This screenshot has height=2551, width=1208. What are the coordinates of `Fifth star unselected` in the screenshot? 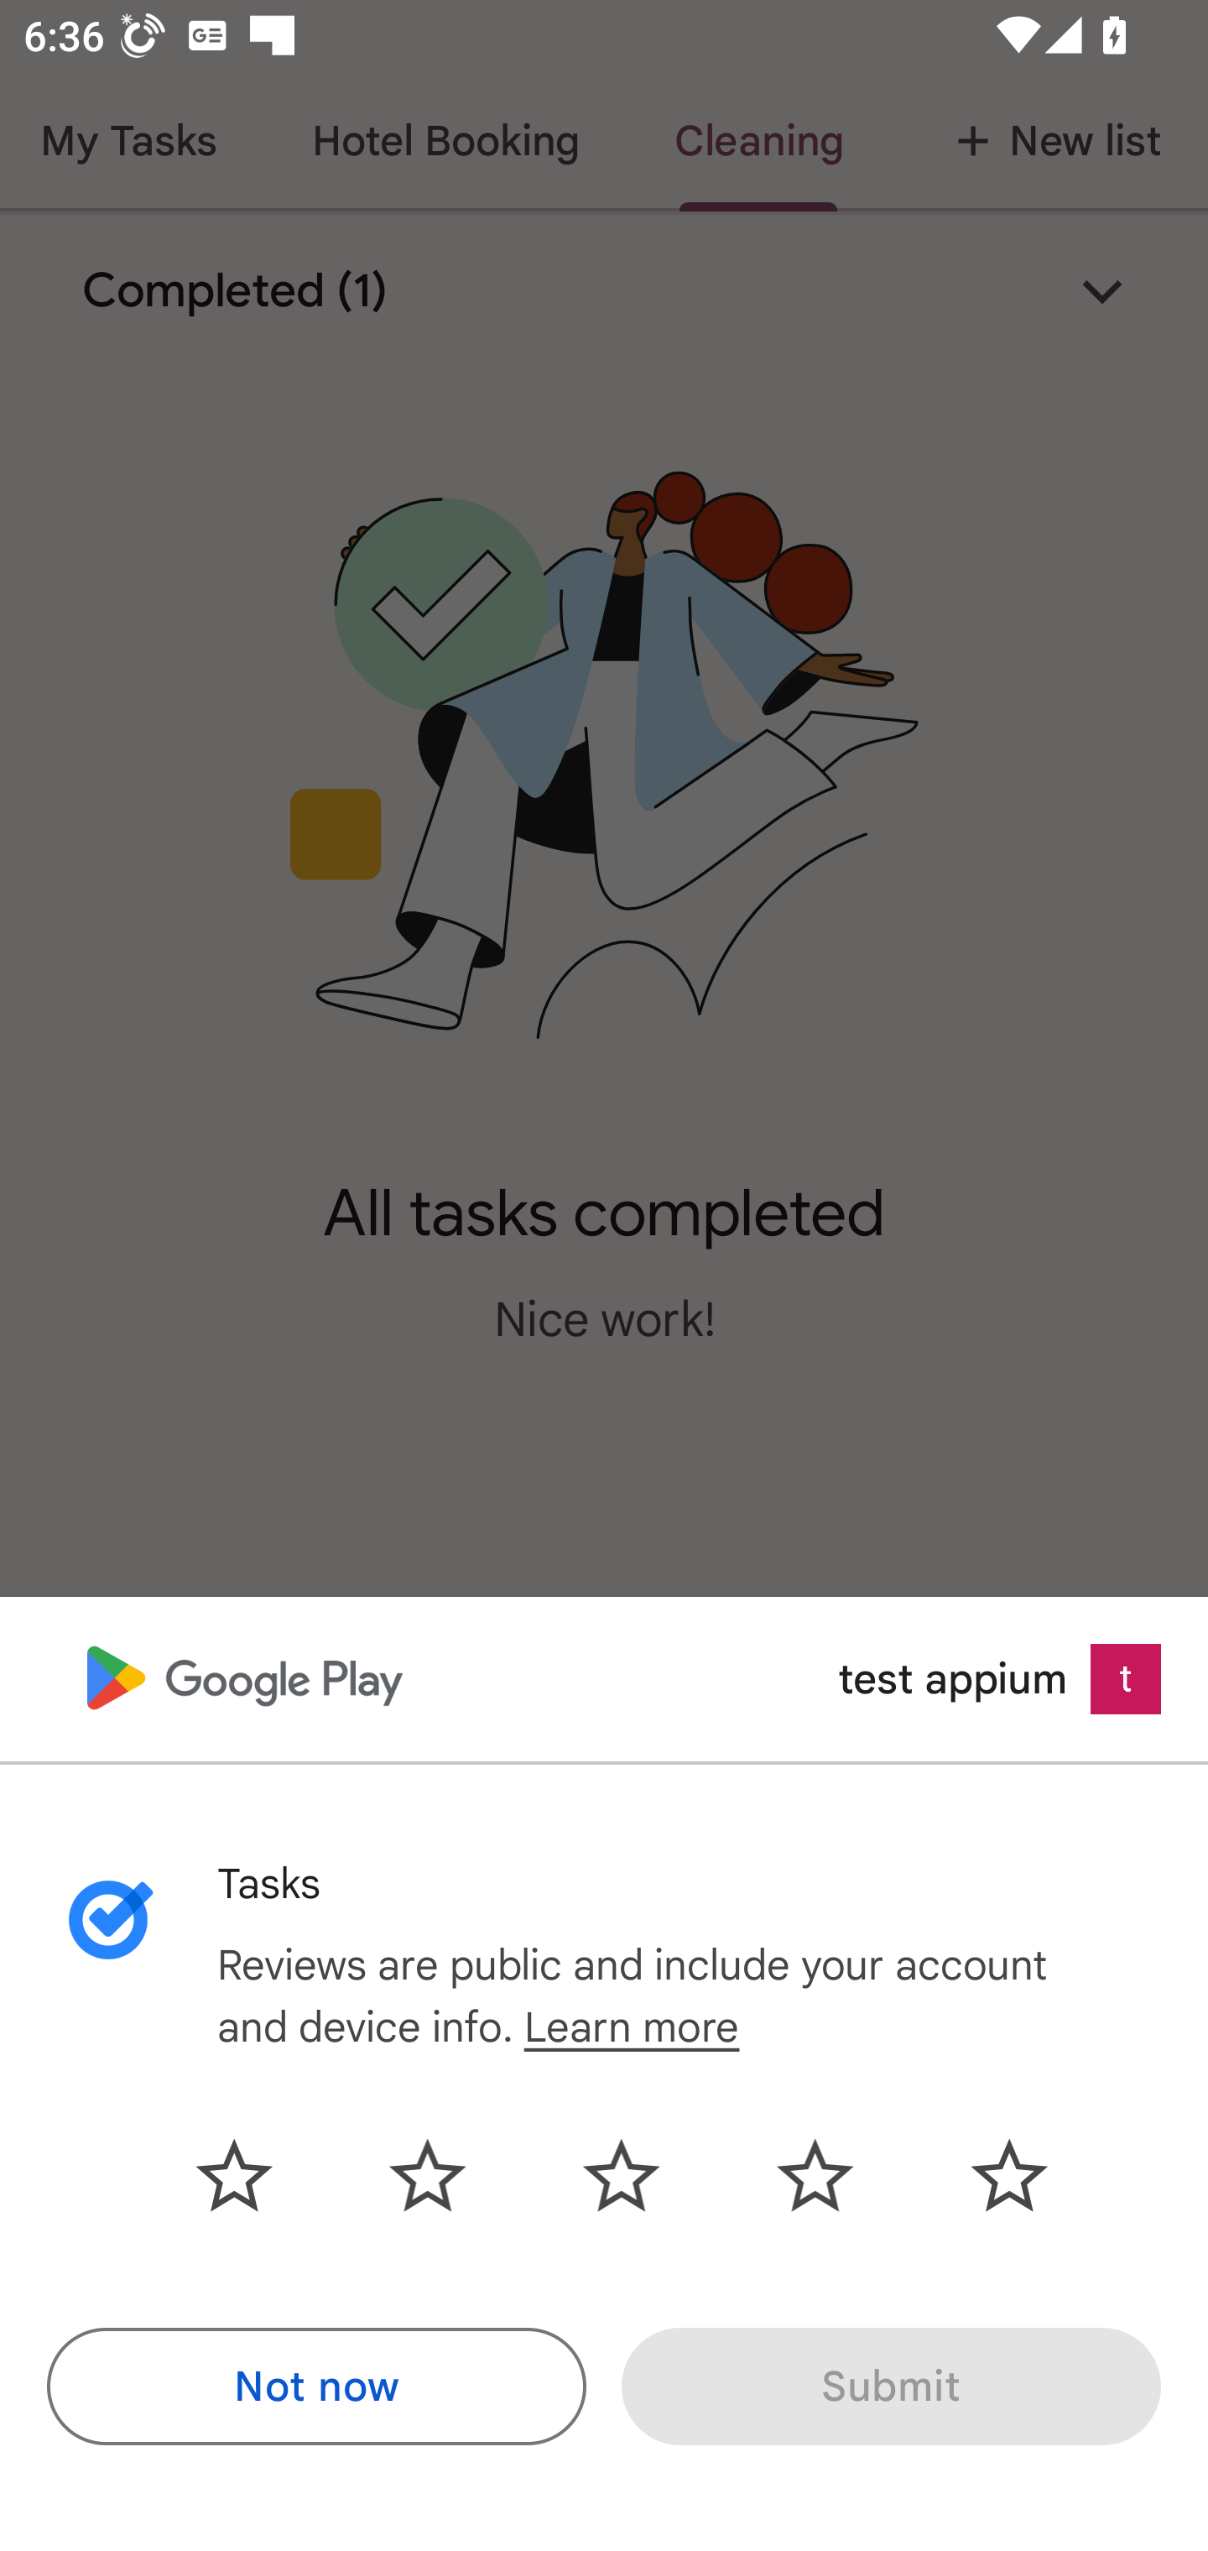 It's located at (983, 2175).